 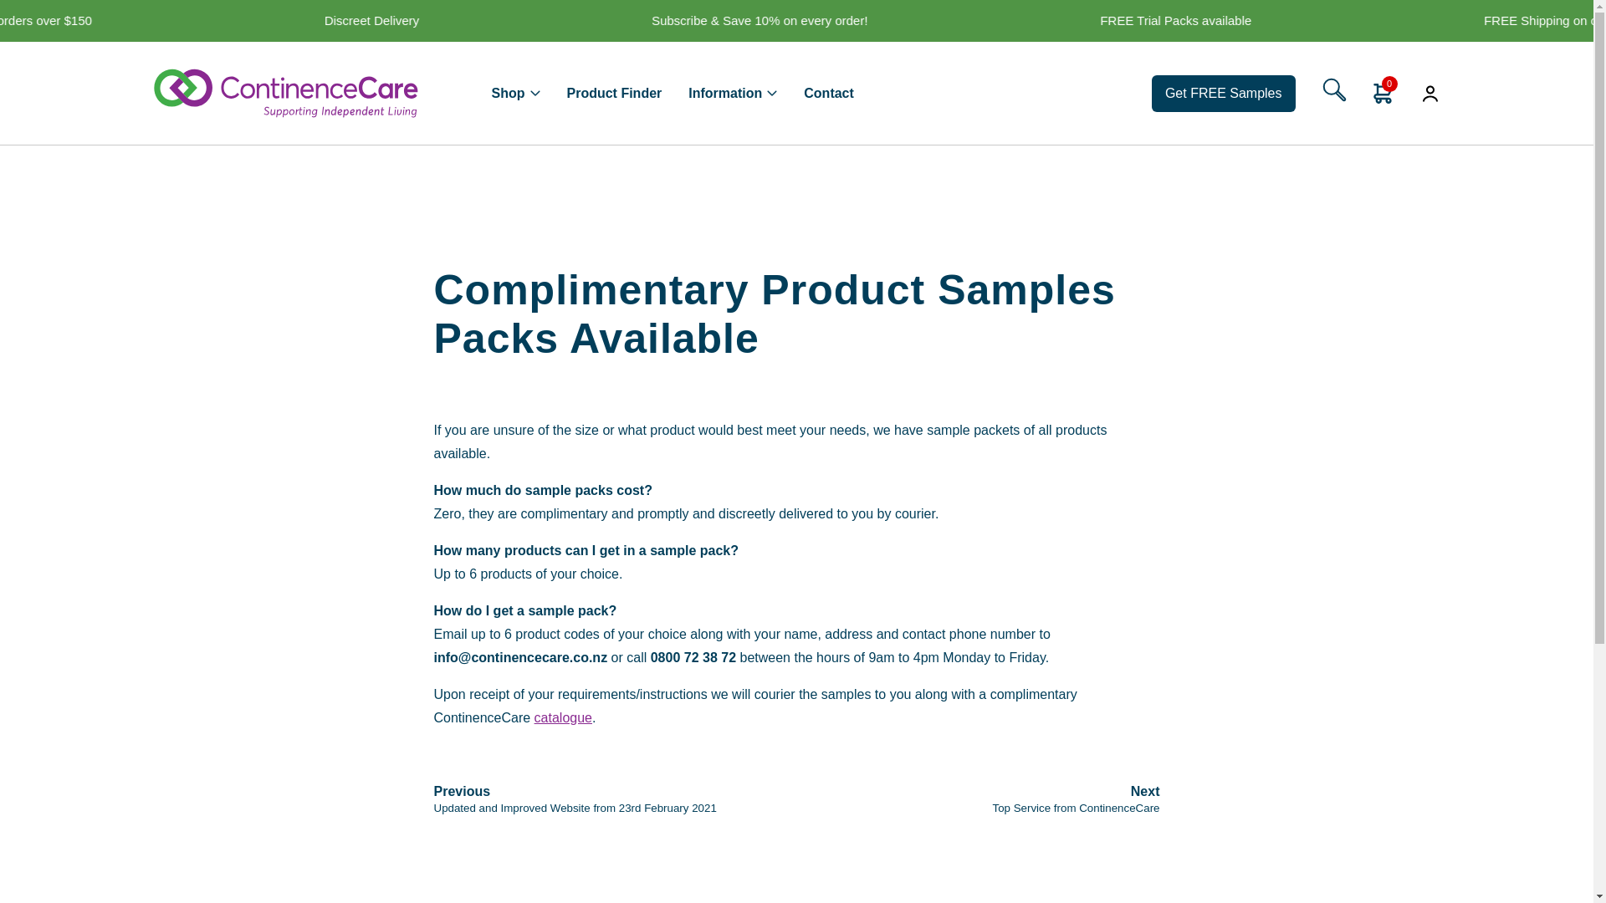 What do you see at coordinates (615, 92) in the screenshot?
I see `Product Finder` at bounding box center [615, 92].